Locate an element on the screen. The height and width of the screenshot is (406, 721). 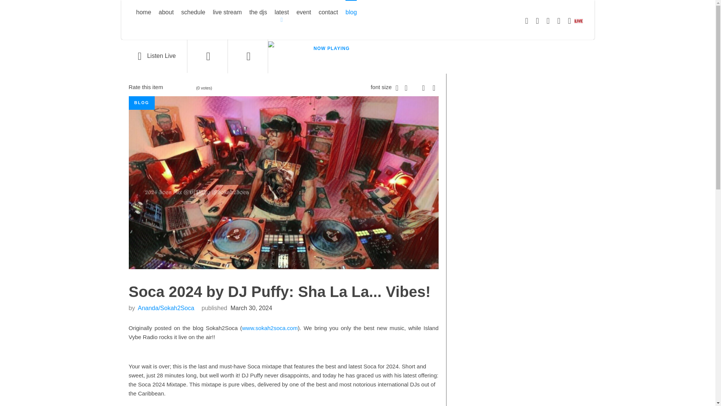
Mute is located at coordinates (208, 56).